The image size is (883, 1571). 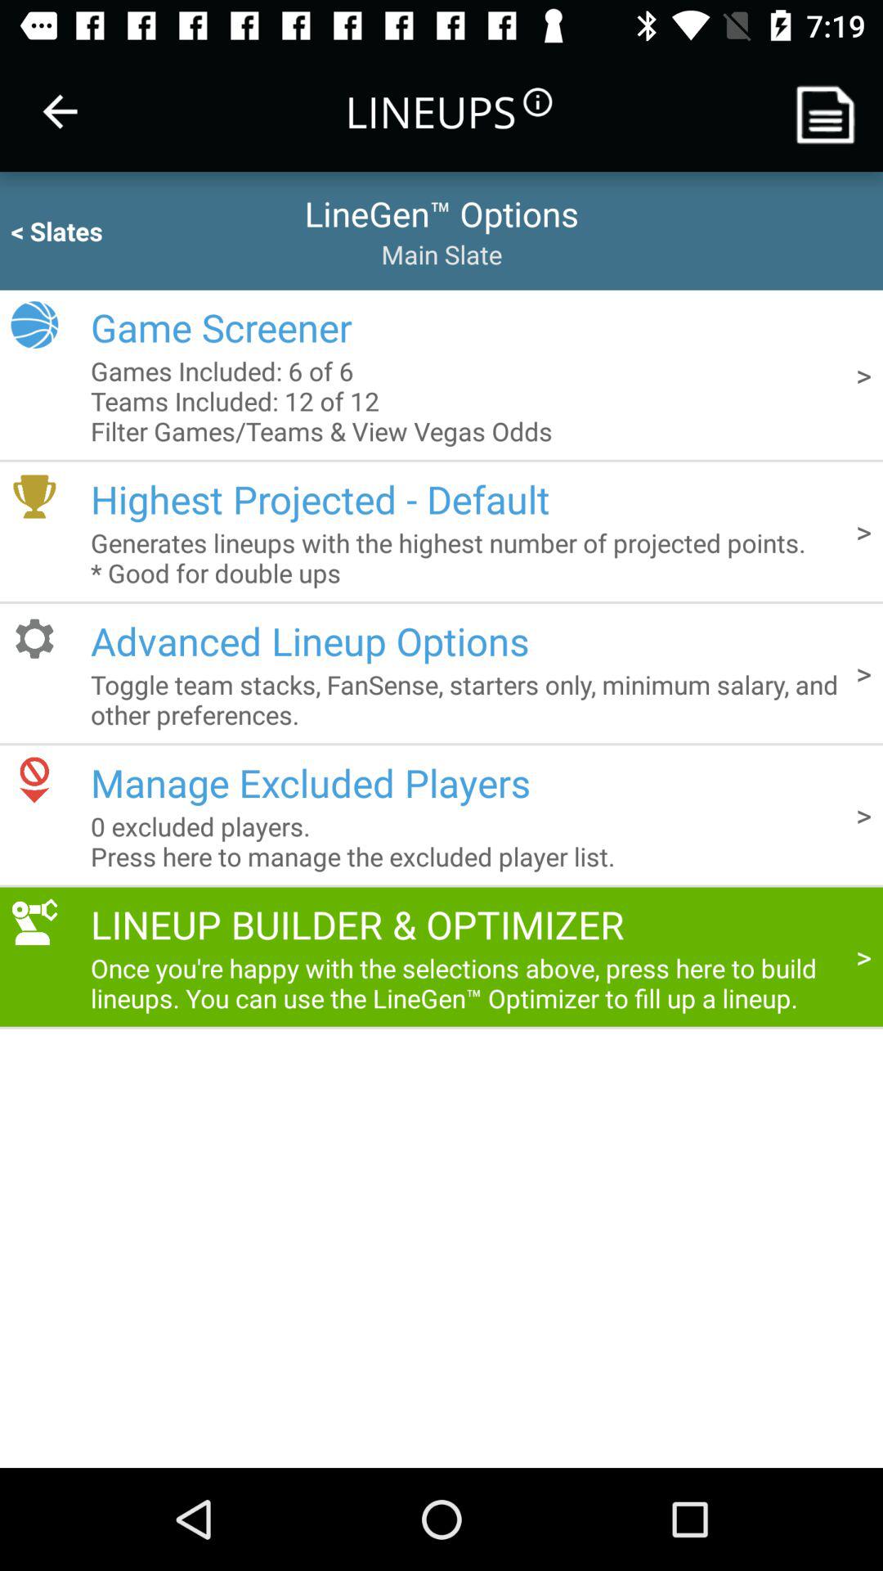 I want to click on turn off item to the left of the lineups, so click(x=60, y=111).